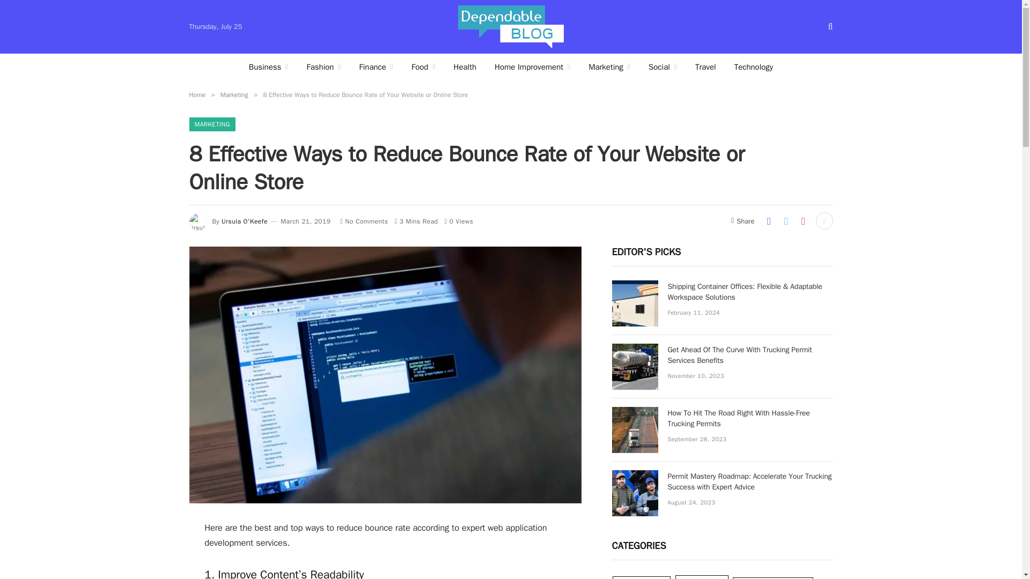 Image resolution: width=1030 pixels, height=579 pixels. Describe the element at coordinates (768, 221) in the screenshot. I see `Share on Facebook` at that location.